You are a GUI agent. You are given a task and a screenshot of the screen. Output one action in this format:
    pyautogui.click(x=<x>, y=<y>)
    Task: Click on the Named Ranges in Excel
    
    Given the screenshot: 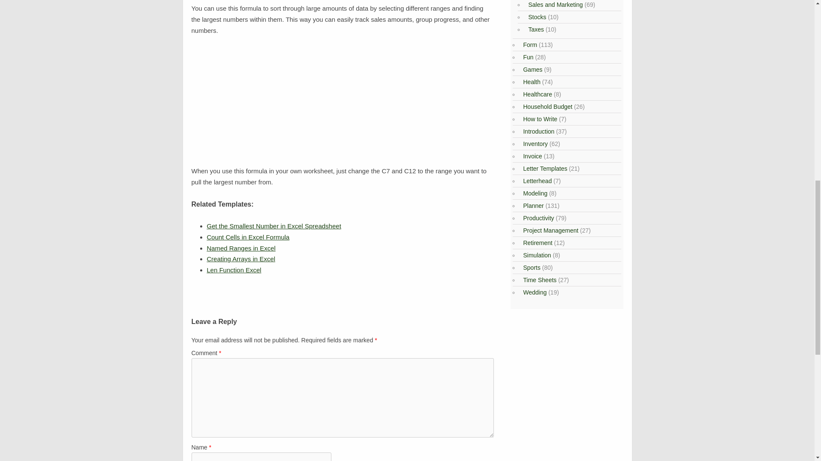 What is the action you would take?
    pyautogui.click(x=241, y=248)
    